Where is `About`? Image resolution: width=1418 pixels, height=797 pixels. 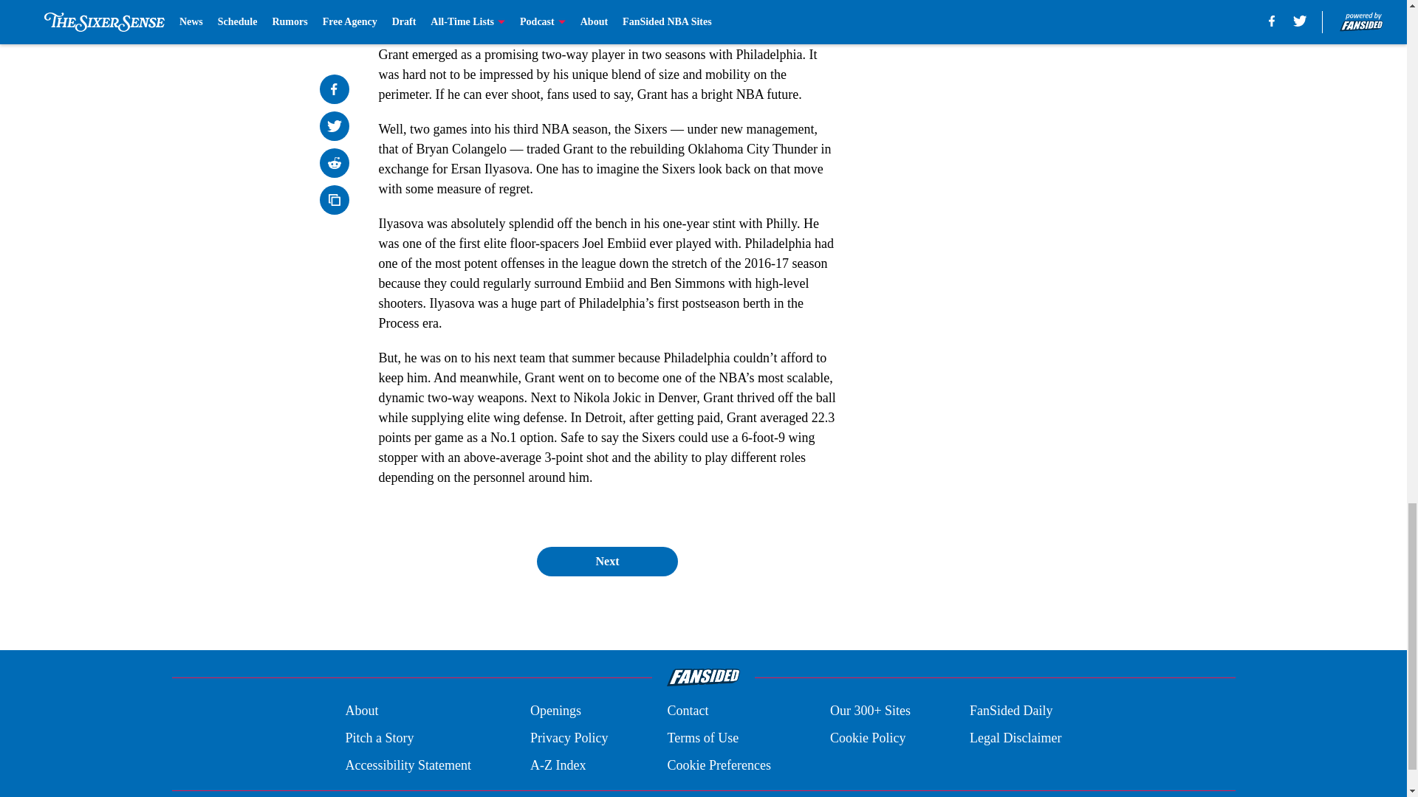 About is located at coordinates (361, 711).